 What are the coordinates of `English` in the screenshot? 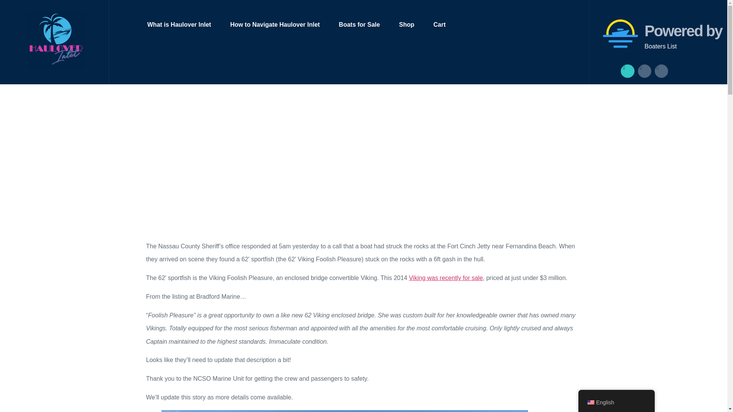 It's located at (616, 402).